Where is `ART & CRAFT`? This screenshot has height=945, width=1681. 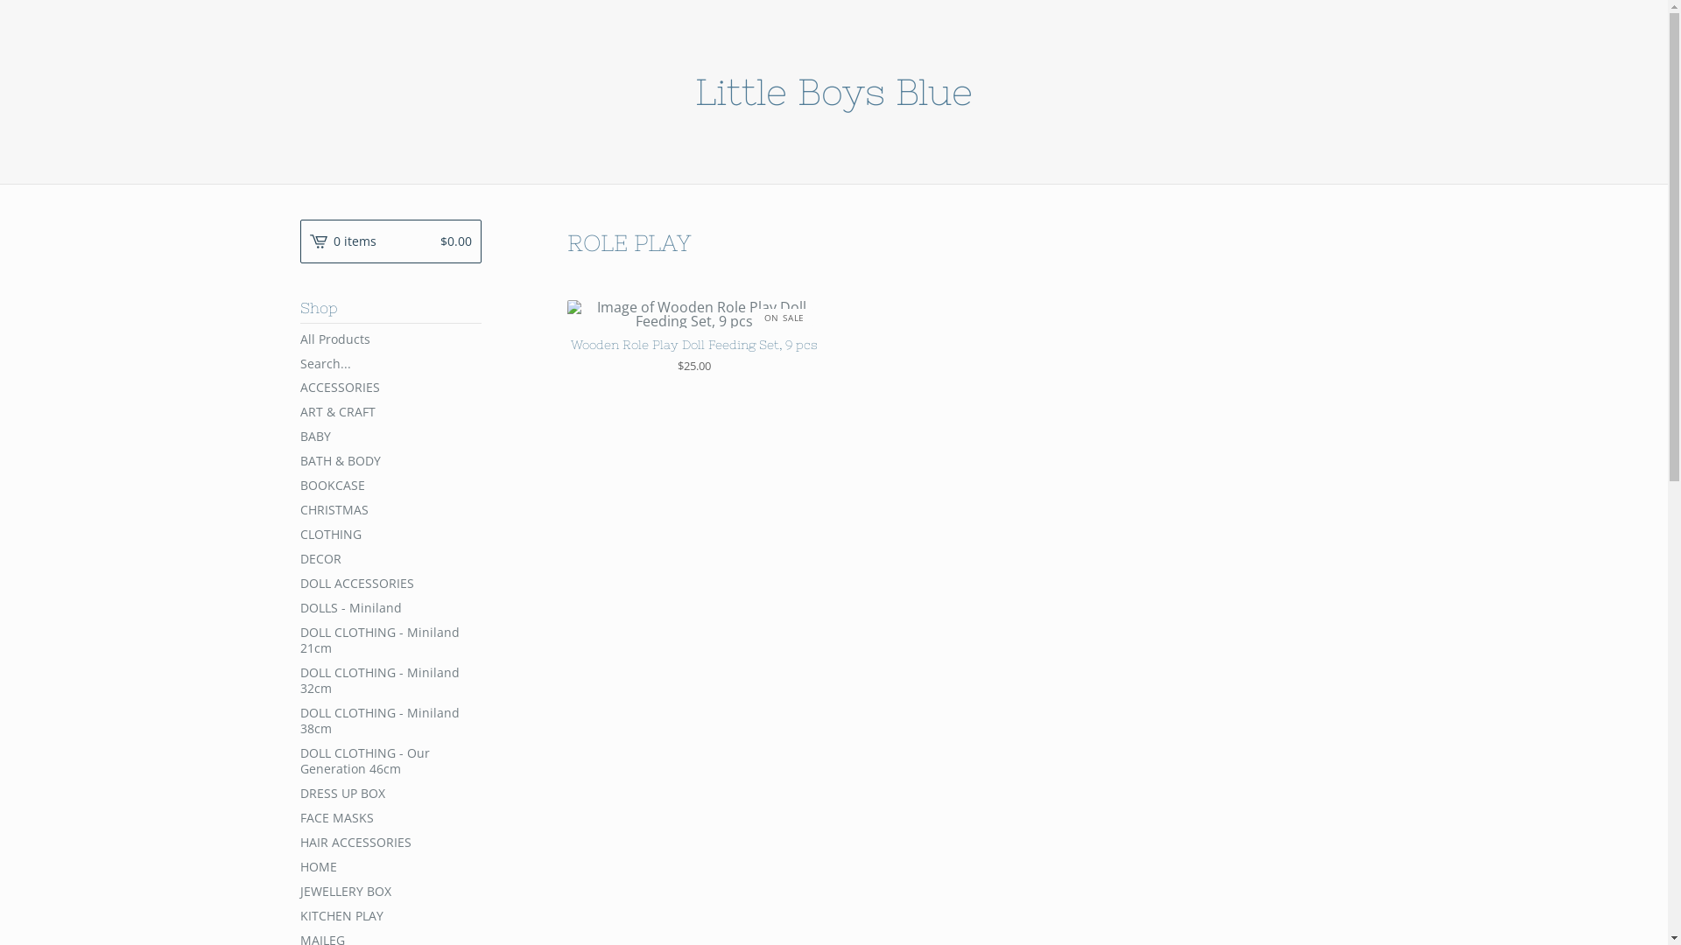 ART & CRAFT is located at coordinates (390, 412).